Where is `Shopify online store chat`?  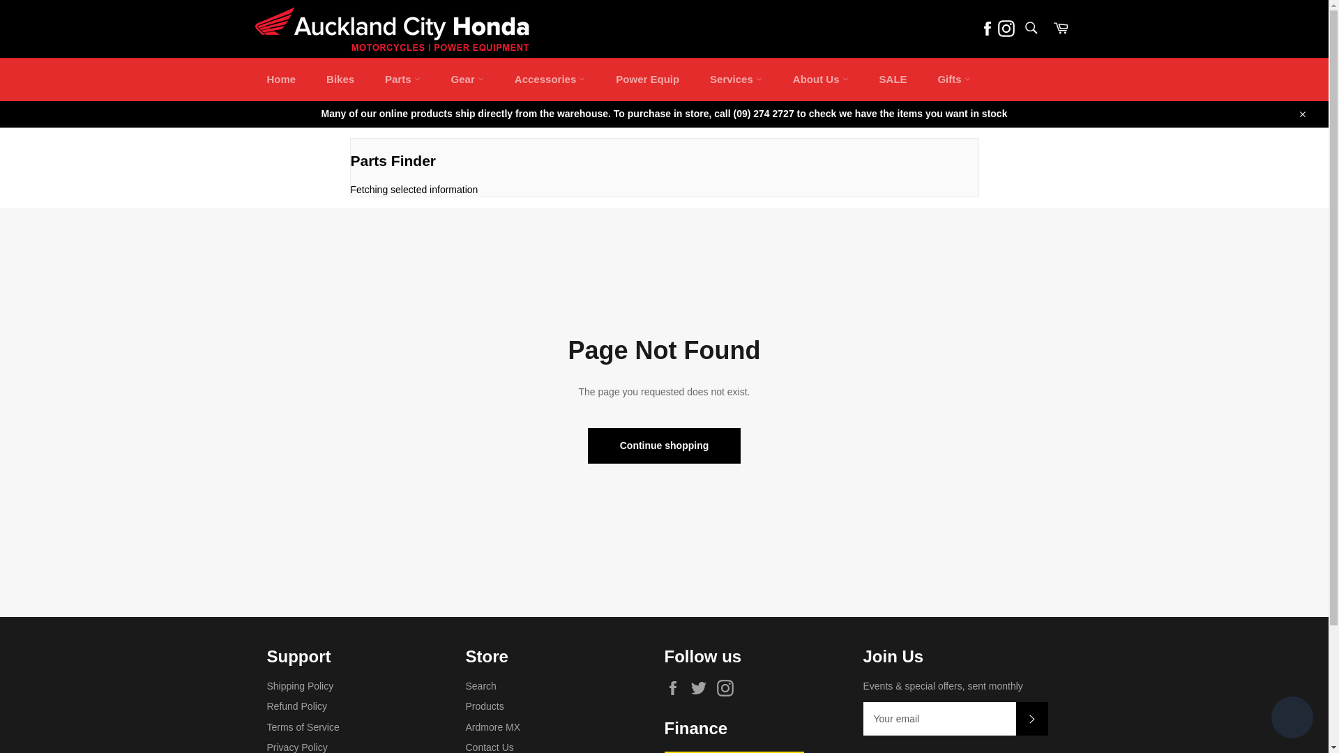
Shopify online store chat is located at coordinates (1292, 719).